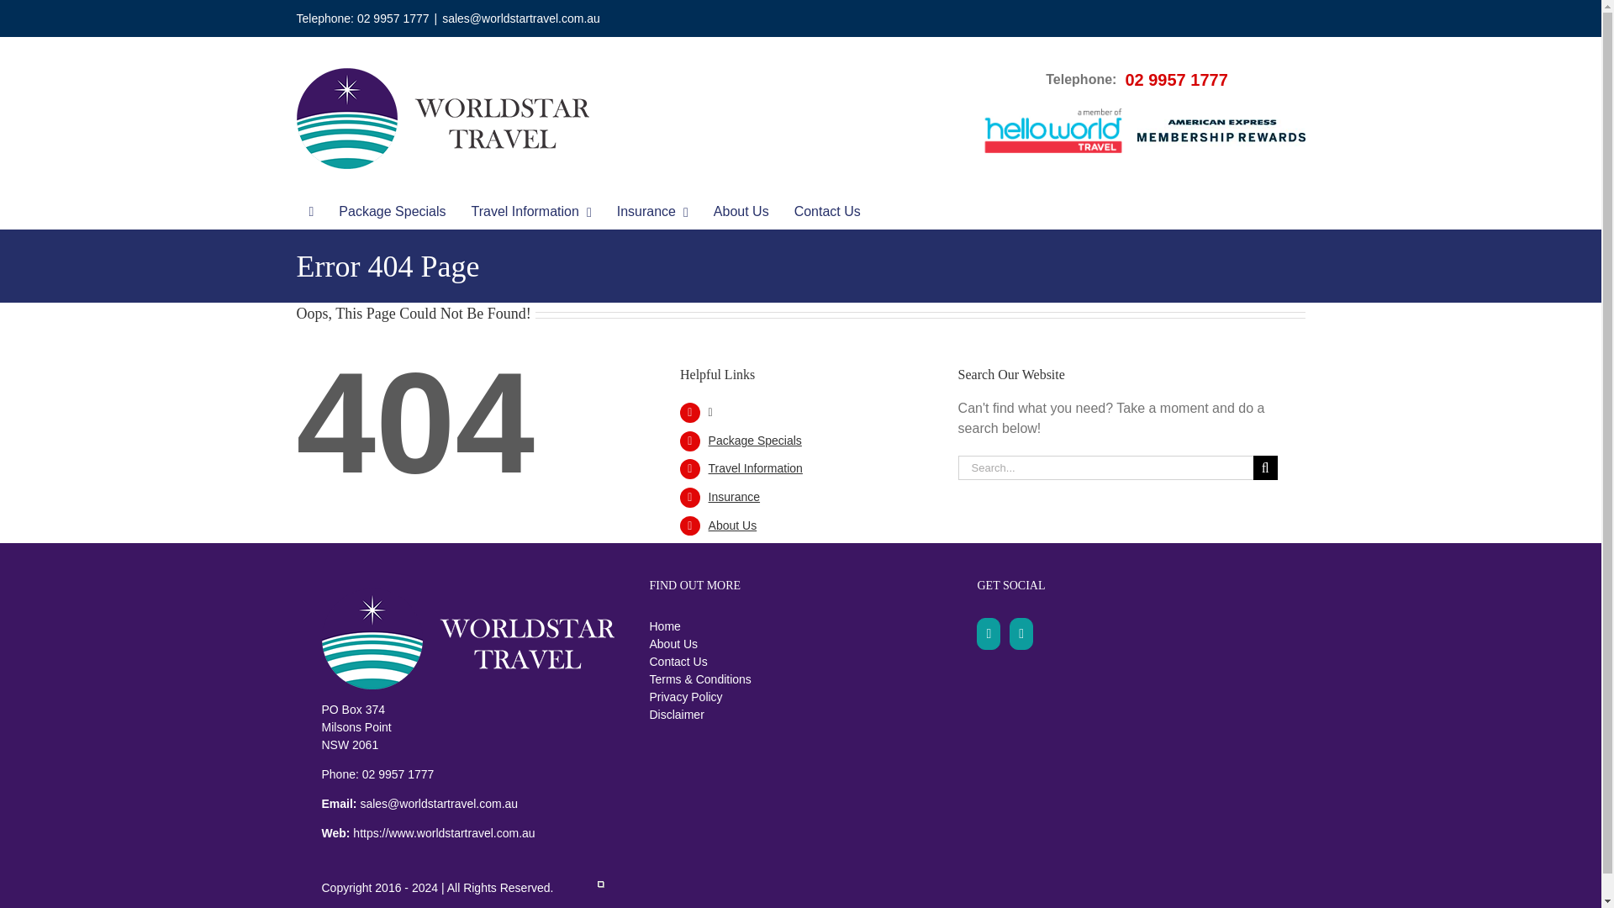 The image size is (1614, 908). Describe the element at coordinates (393, 18) in the screenshot. I see `02 9957 1777` at that location.